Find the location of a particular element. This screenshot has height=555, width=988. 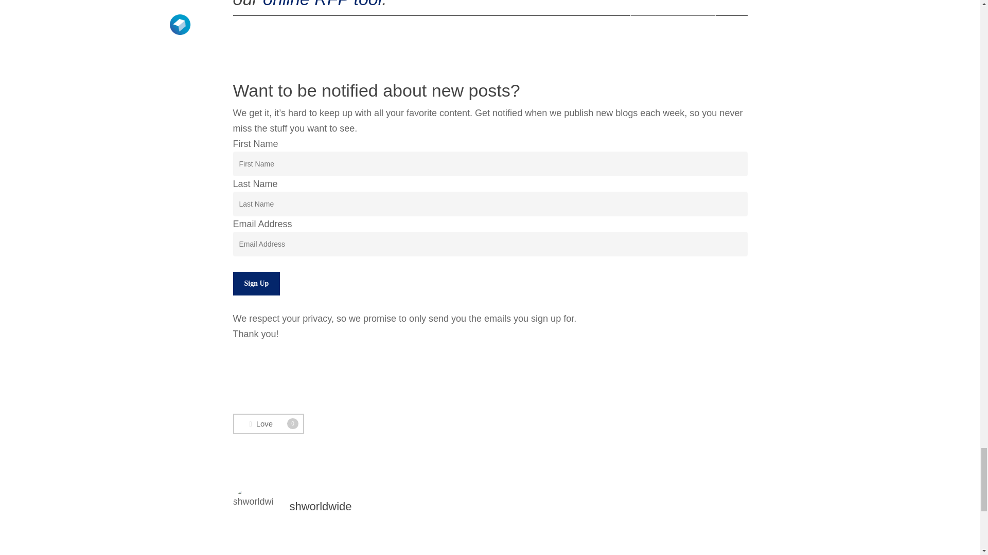

Sign Up is located at coordinates (256, 284).